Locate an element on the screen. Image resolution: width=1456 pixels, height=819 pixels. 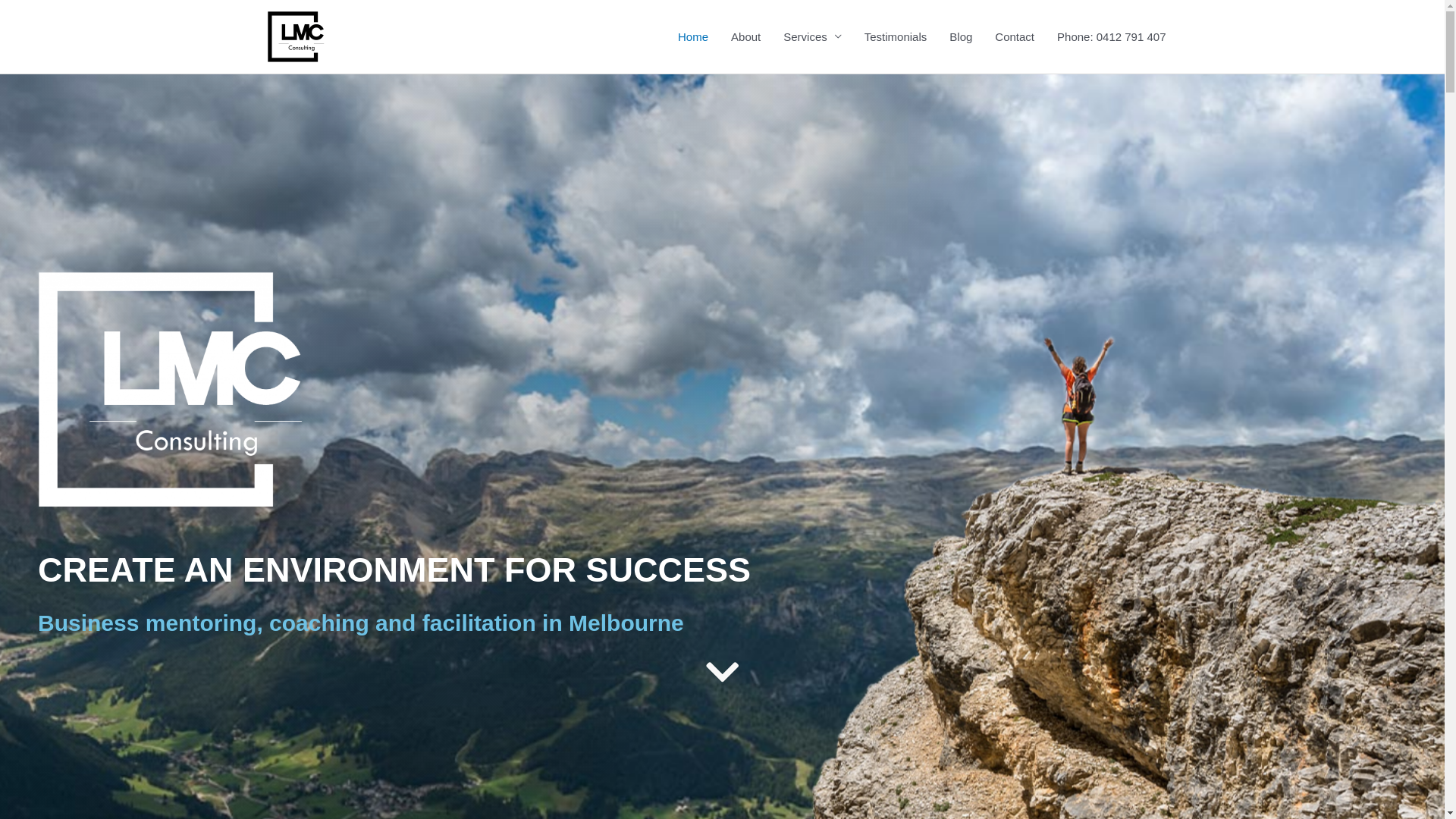
Contact is located at coordinates (1015, 36).